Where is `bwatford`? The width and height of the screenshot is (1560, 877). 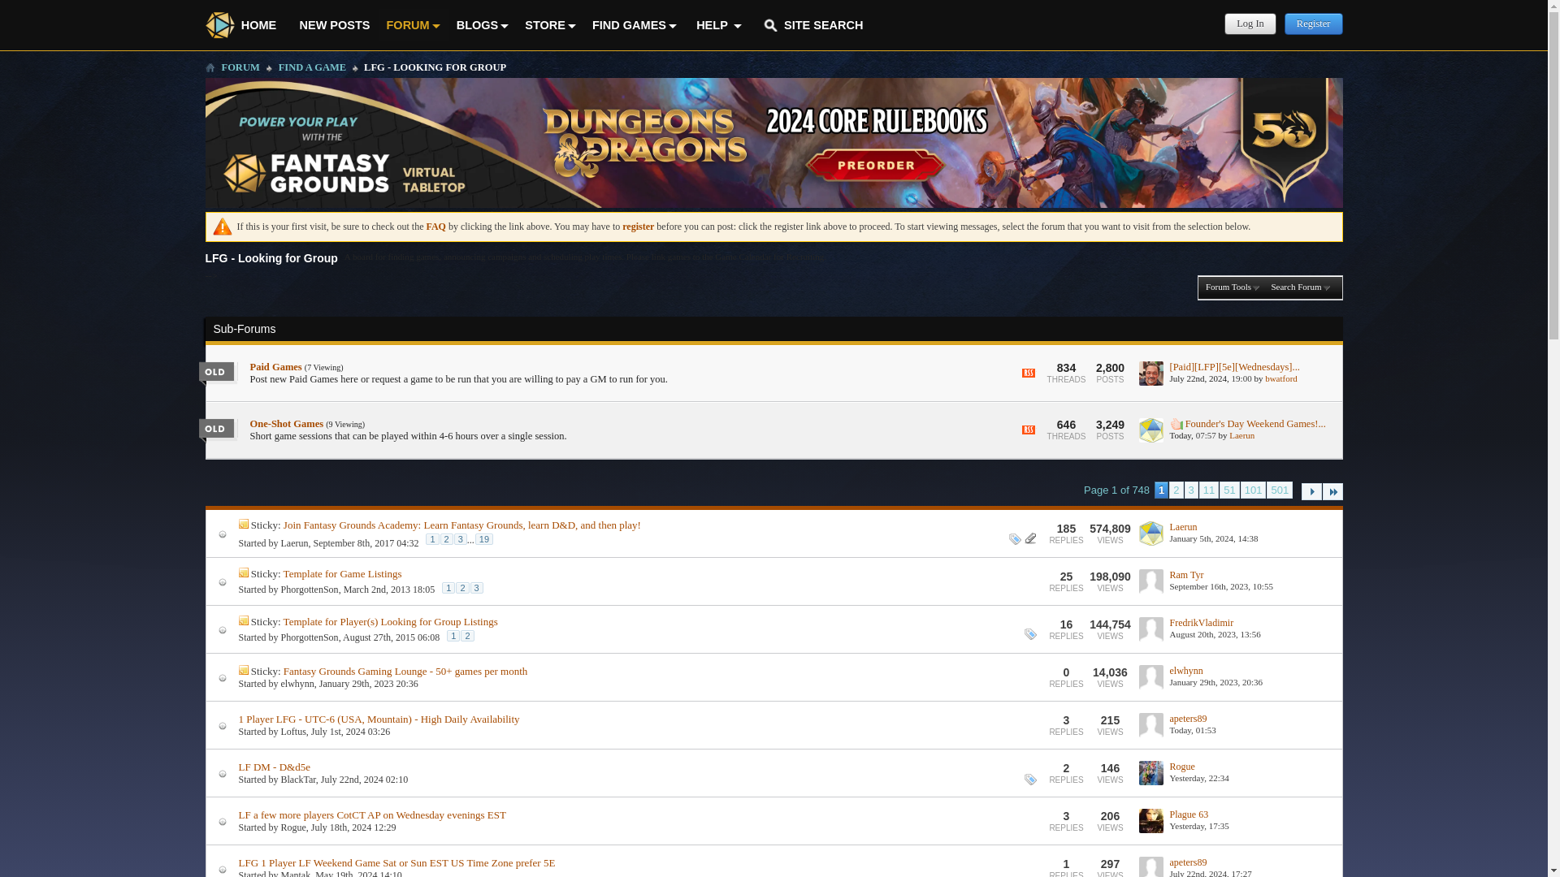 bwatford is located at coordinates (1150, 382).